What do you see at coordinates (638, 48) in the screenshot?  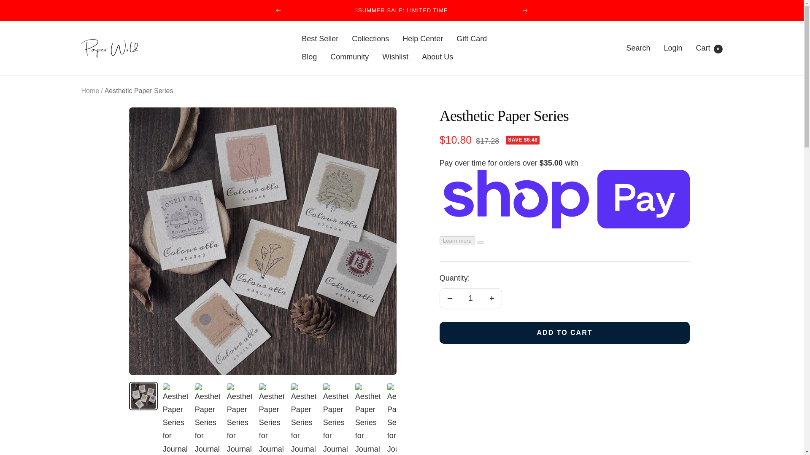 I see `Search` at bounding box center [638, 48].